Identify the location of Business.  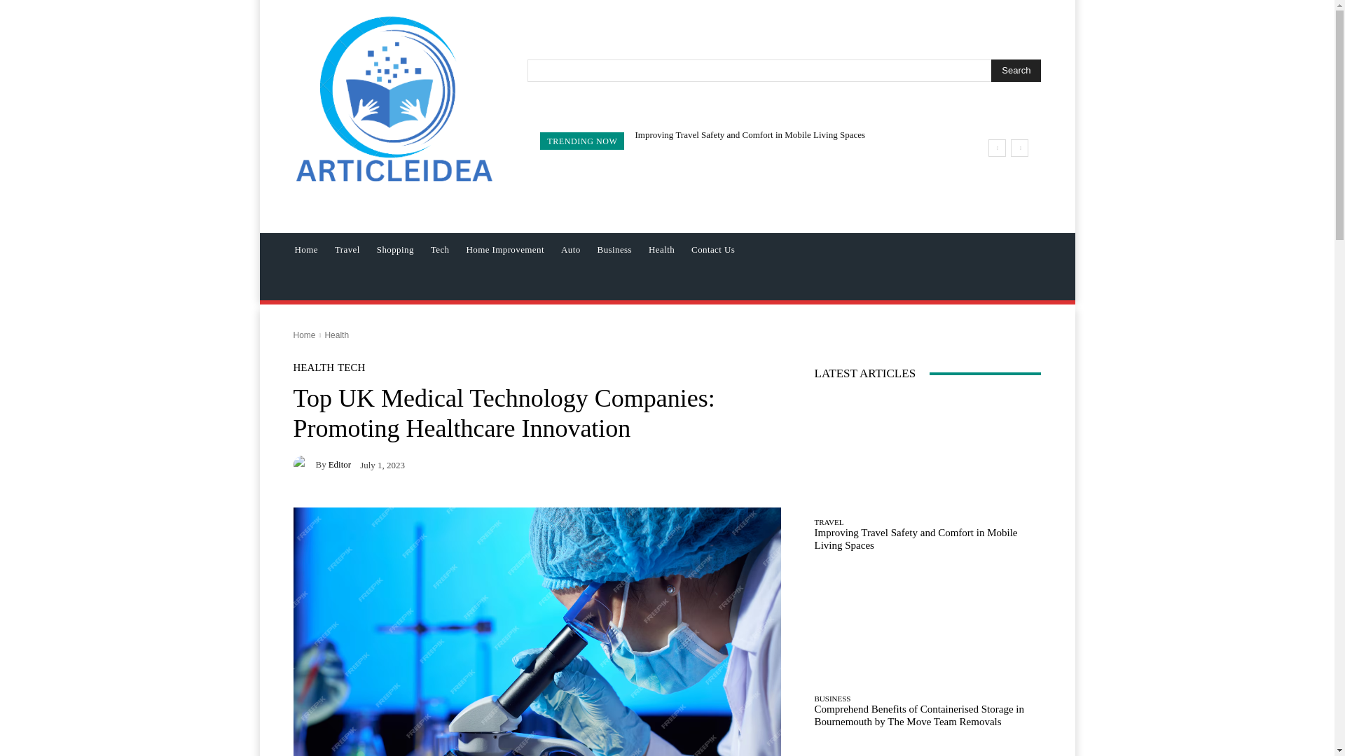
(614, 249).